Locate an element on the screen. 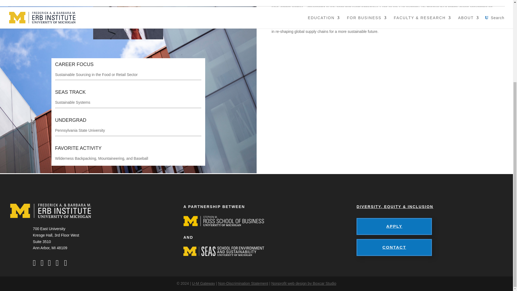 The height and width of the screenshot is (291, 517). Harrison is located at coordinates (128, 19).